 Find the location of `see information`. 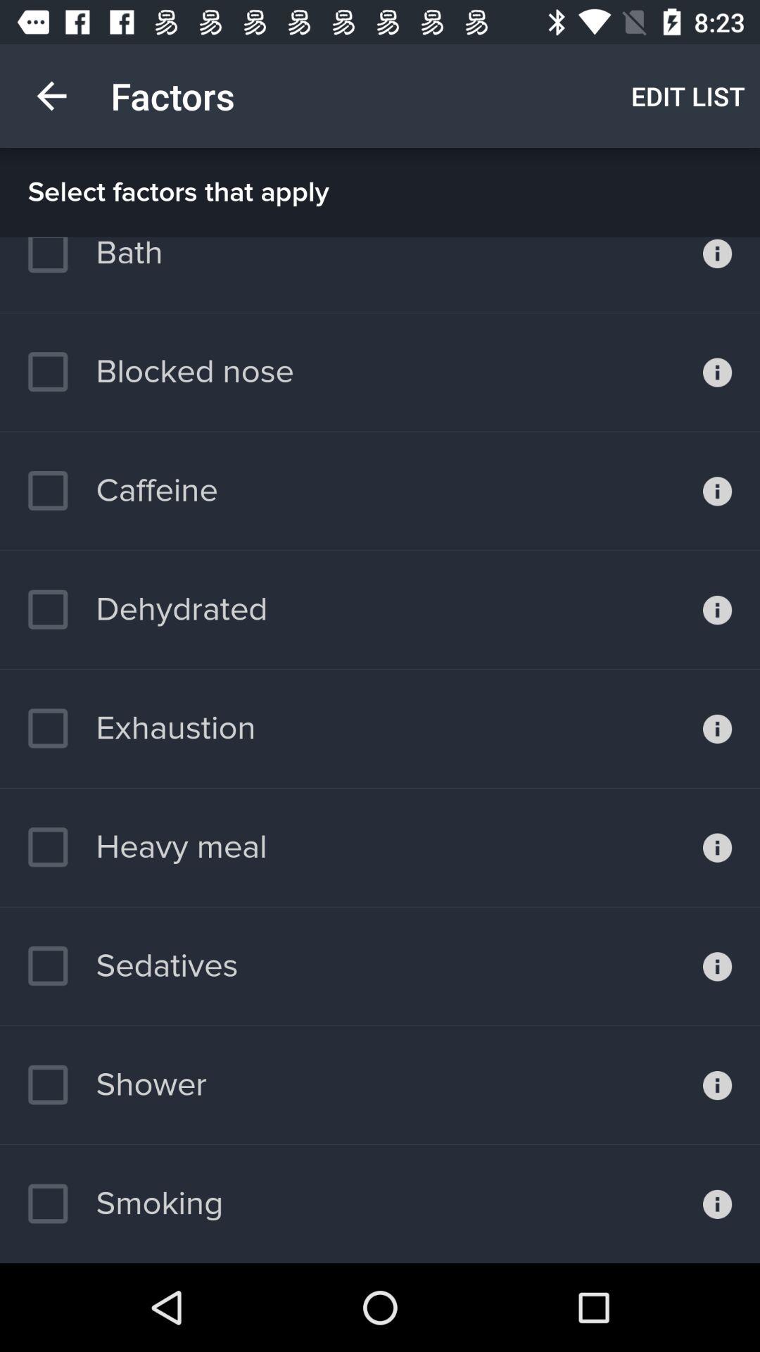

see information is located at coordinates (718, 610).